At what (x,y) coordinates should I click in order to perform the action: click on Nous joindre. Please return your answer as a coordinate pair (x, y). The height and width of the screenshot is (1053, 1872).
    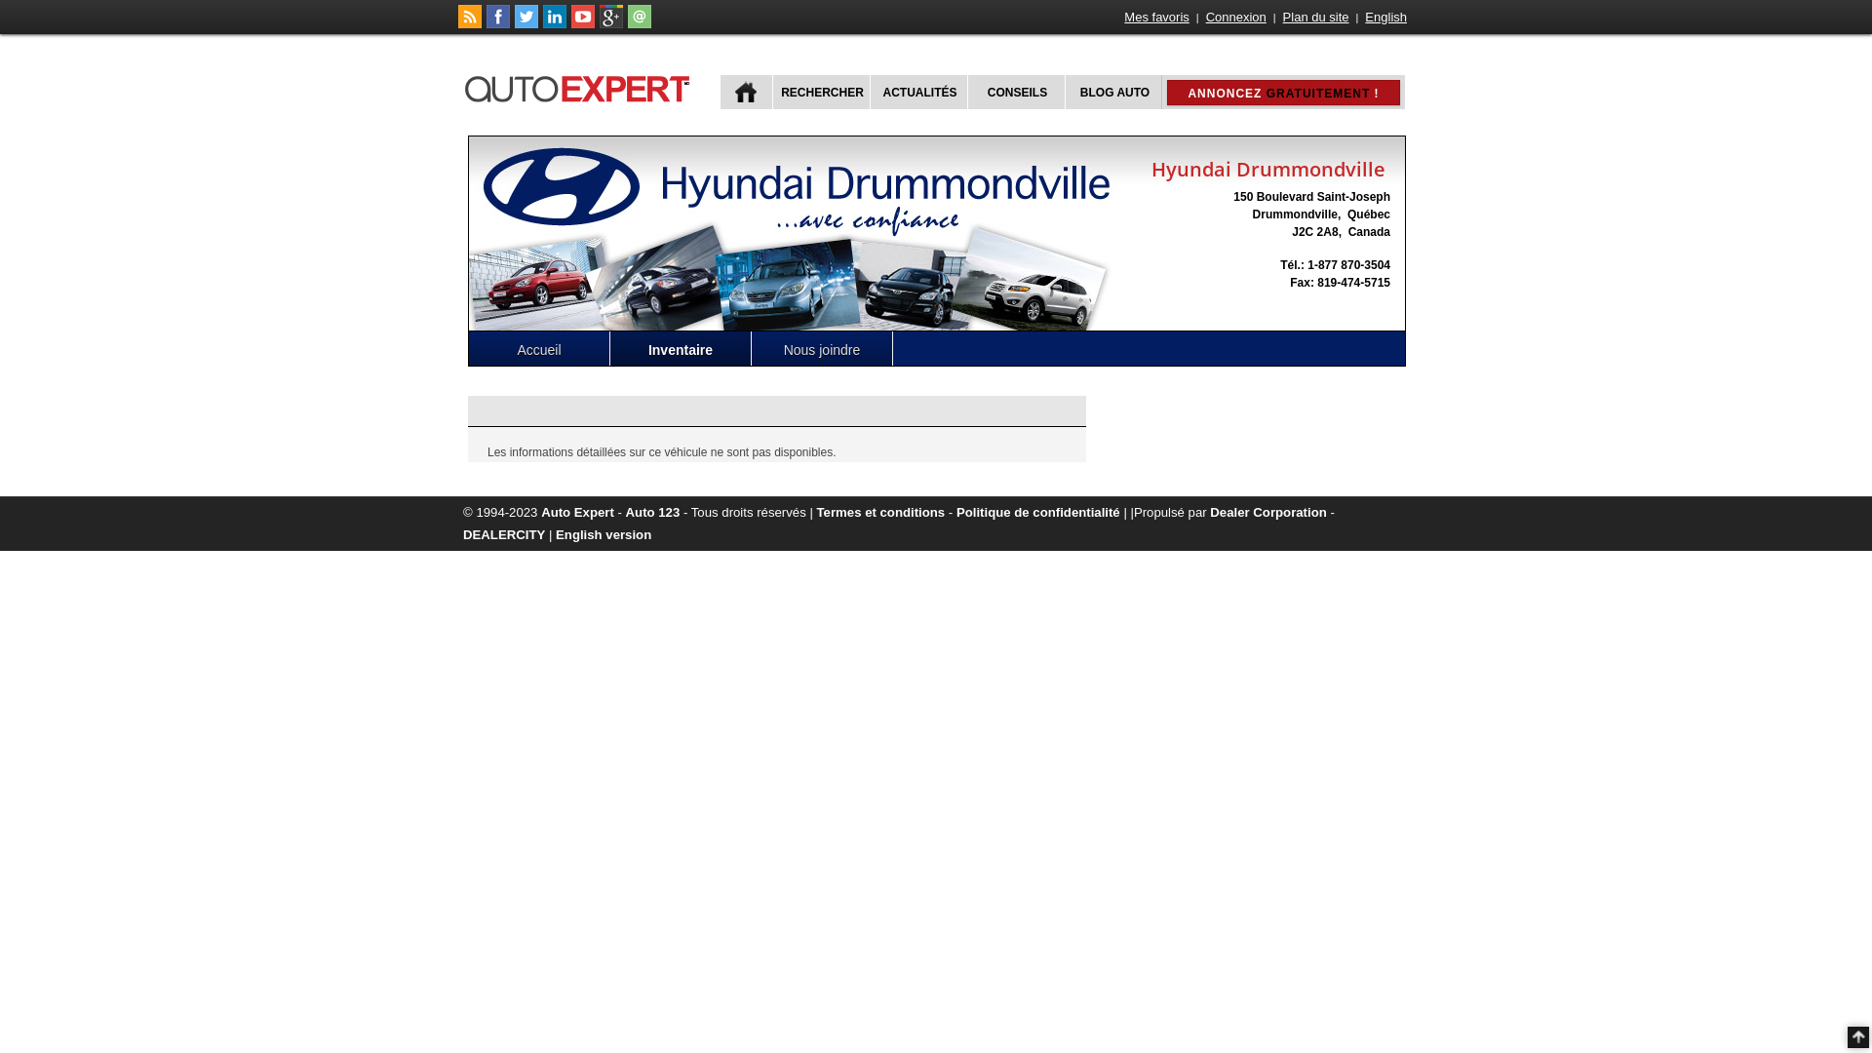
    Looking at the image, I should click on (823, 349).